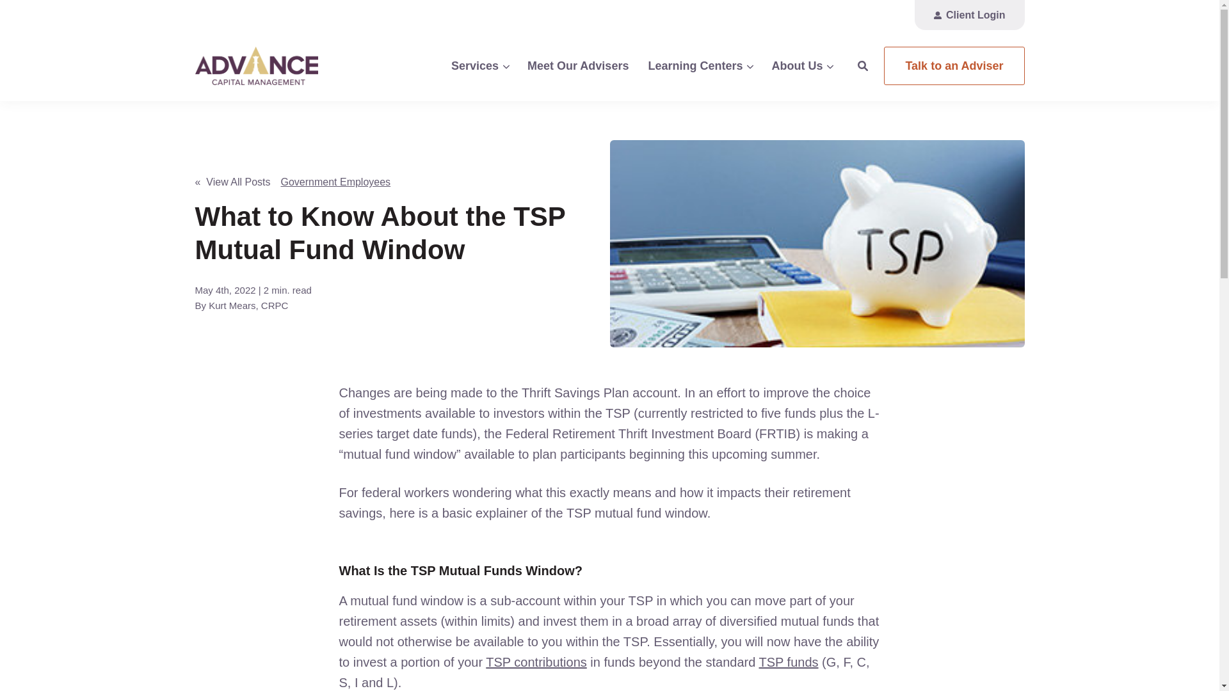  Describe the element at coordinates (335, 182) in the screenshot. I see `Government Employees` at that location.